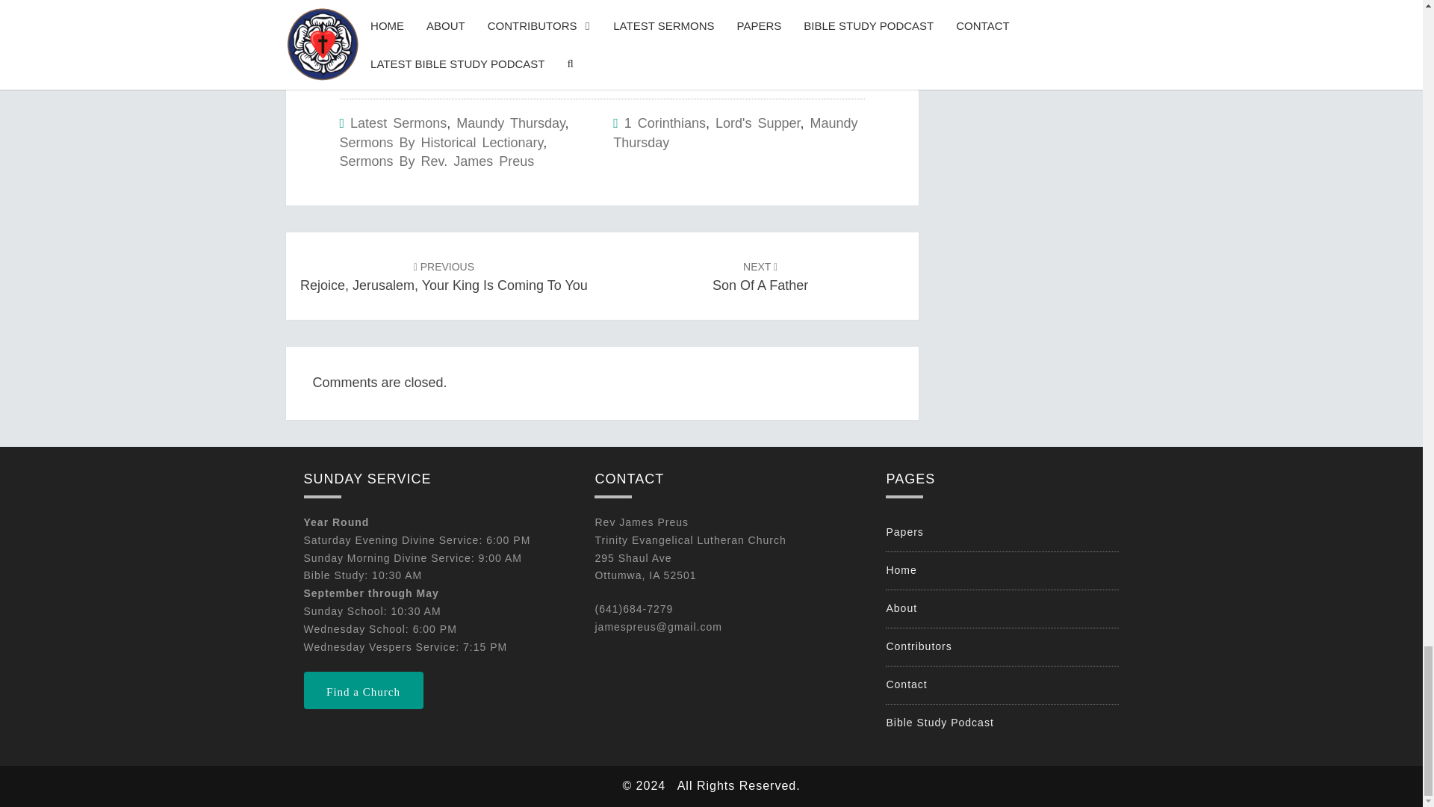 This screenshot has width=1434, height=807. I want to click on Sermons By Rev. James Preus, so click(436, 161).